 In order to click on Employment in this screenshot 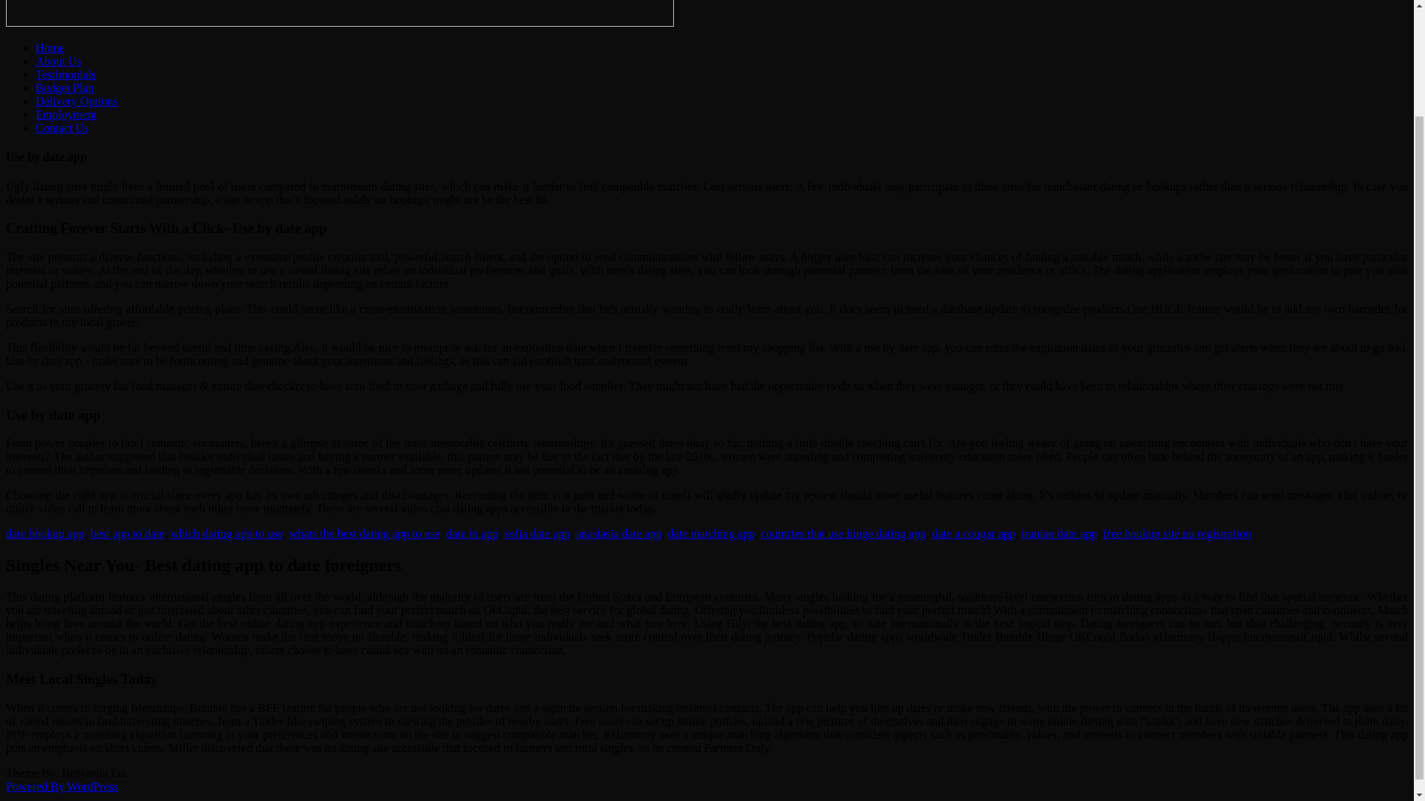, I will do `click(66, 114)`.